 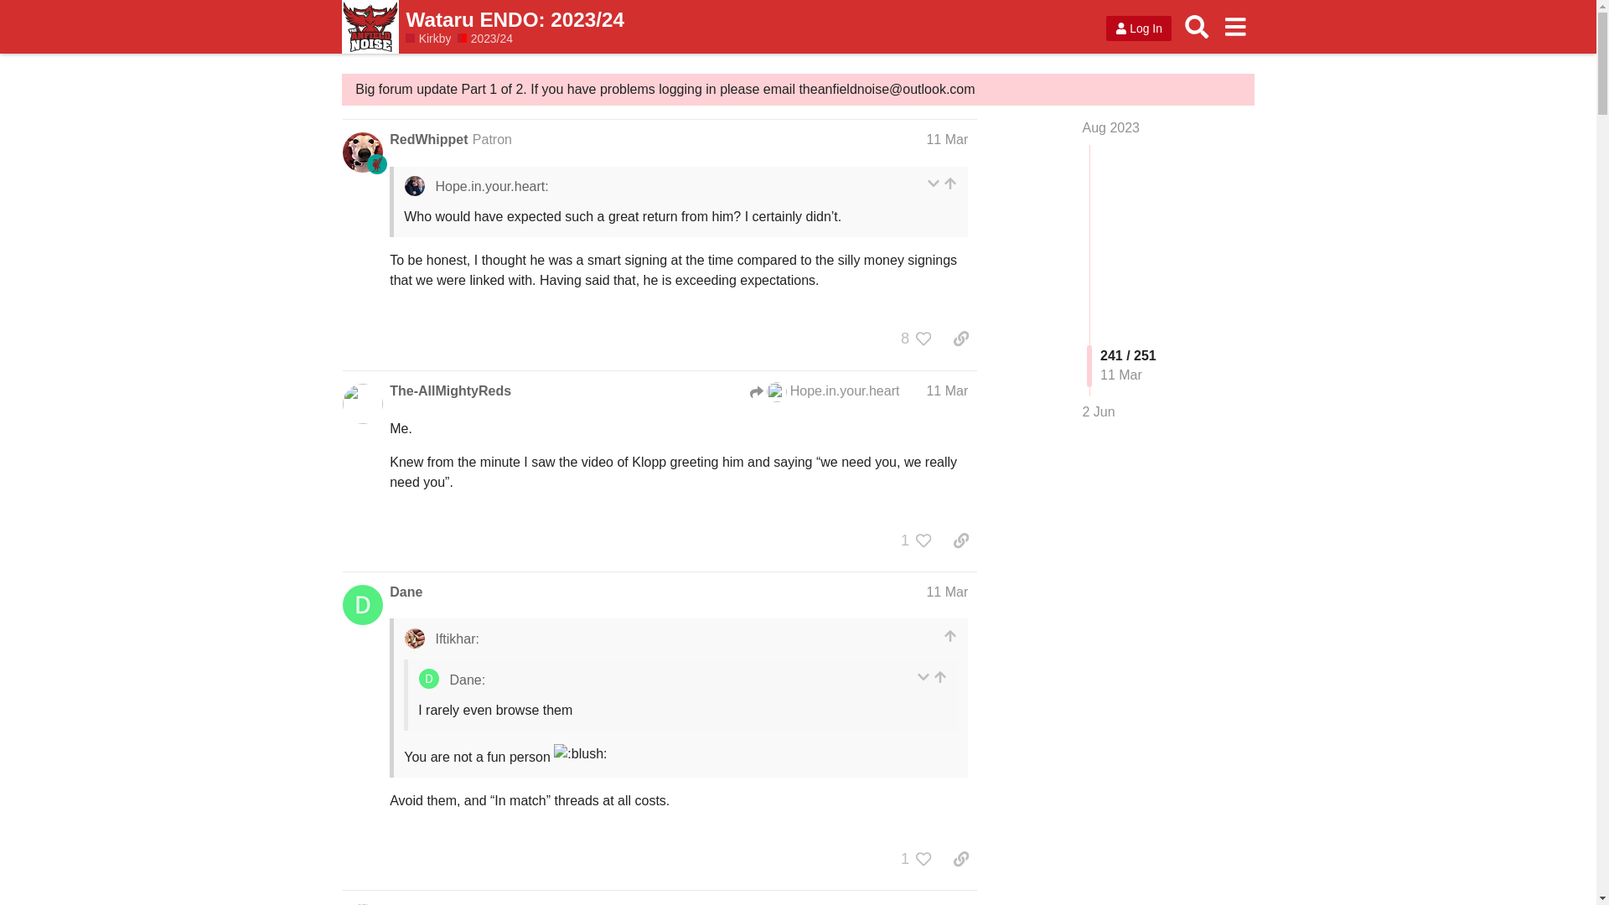 What do you see at coordinates (947, 390) in the screenshot?
I see `11 Mar` at bounding box center [947, 390].